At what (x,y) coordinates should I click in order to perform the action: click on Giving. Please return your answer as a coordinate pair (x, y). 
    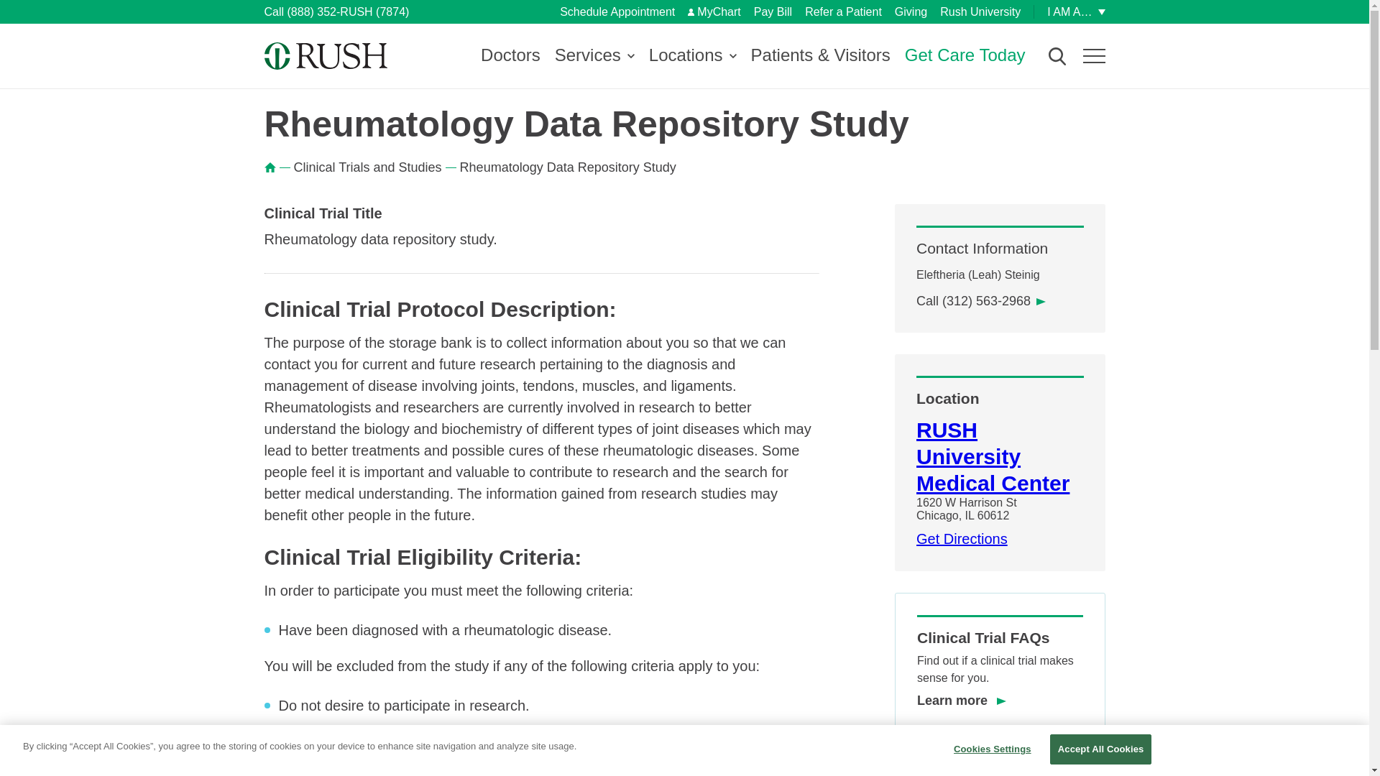
    Looking at the image, I should click on (911, 11).